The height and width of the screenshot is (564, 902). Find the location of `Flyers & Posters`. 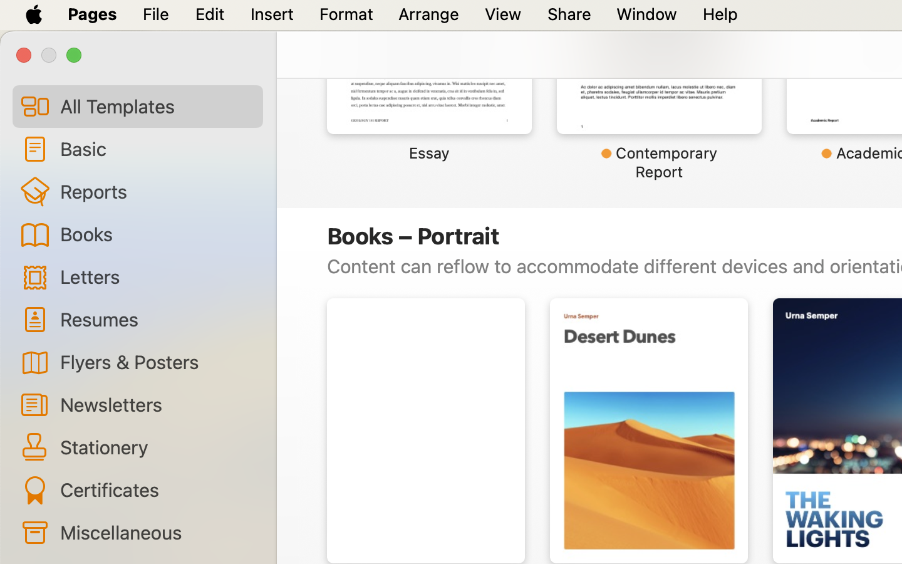

Flyers & Posters is located at coordinates (157, 362).